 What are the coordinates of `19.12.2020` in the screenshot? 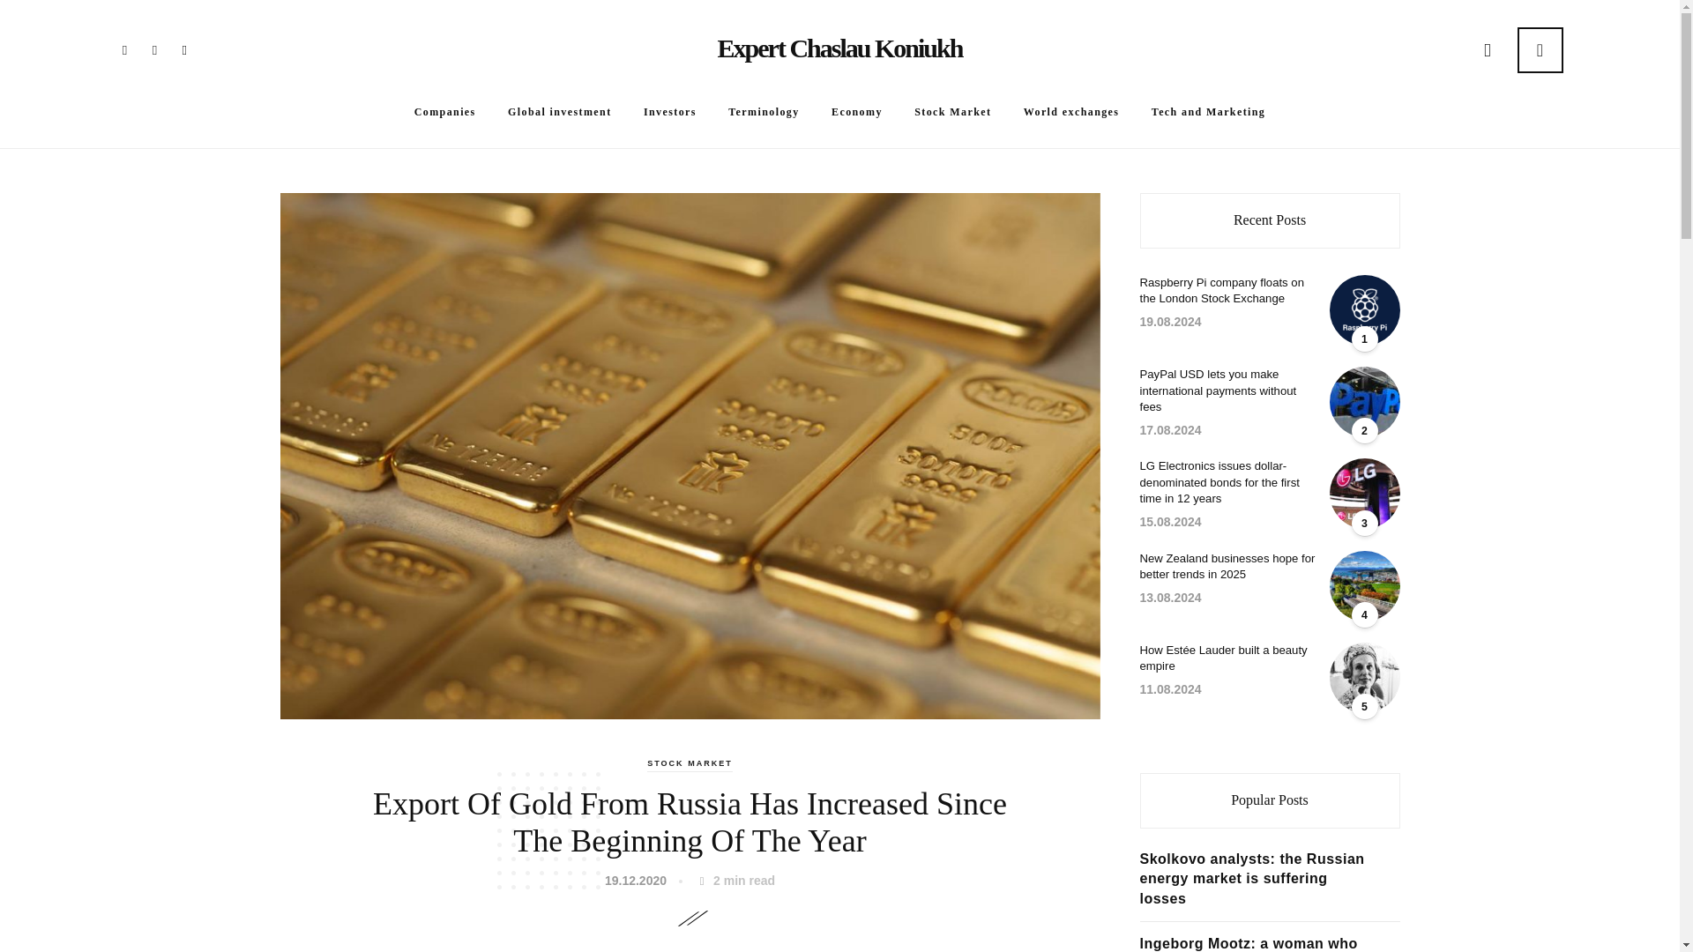 It's located at (638, 881).